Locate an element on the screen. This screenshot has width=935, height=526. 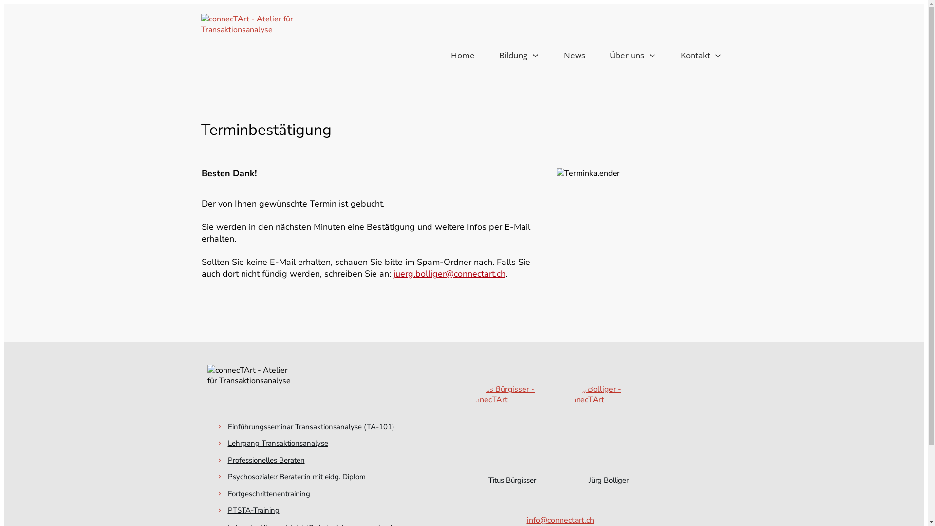
info@connectart.ch is located at coordinates (561, 520).